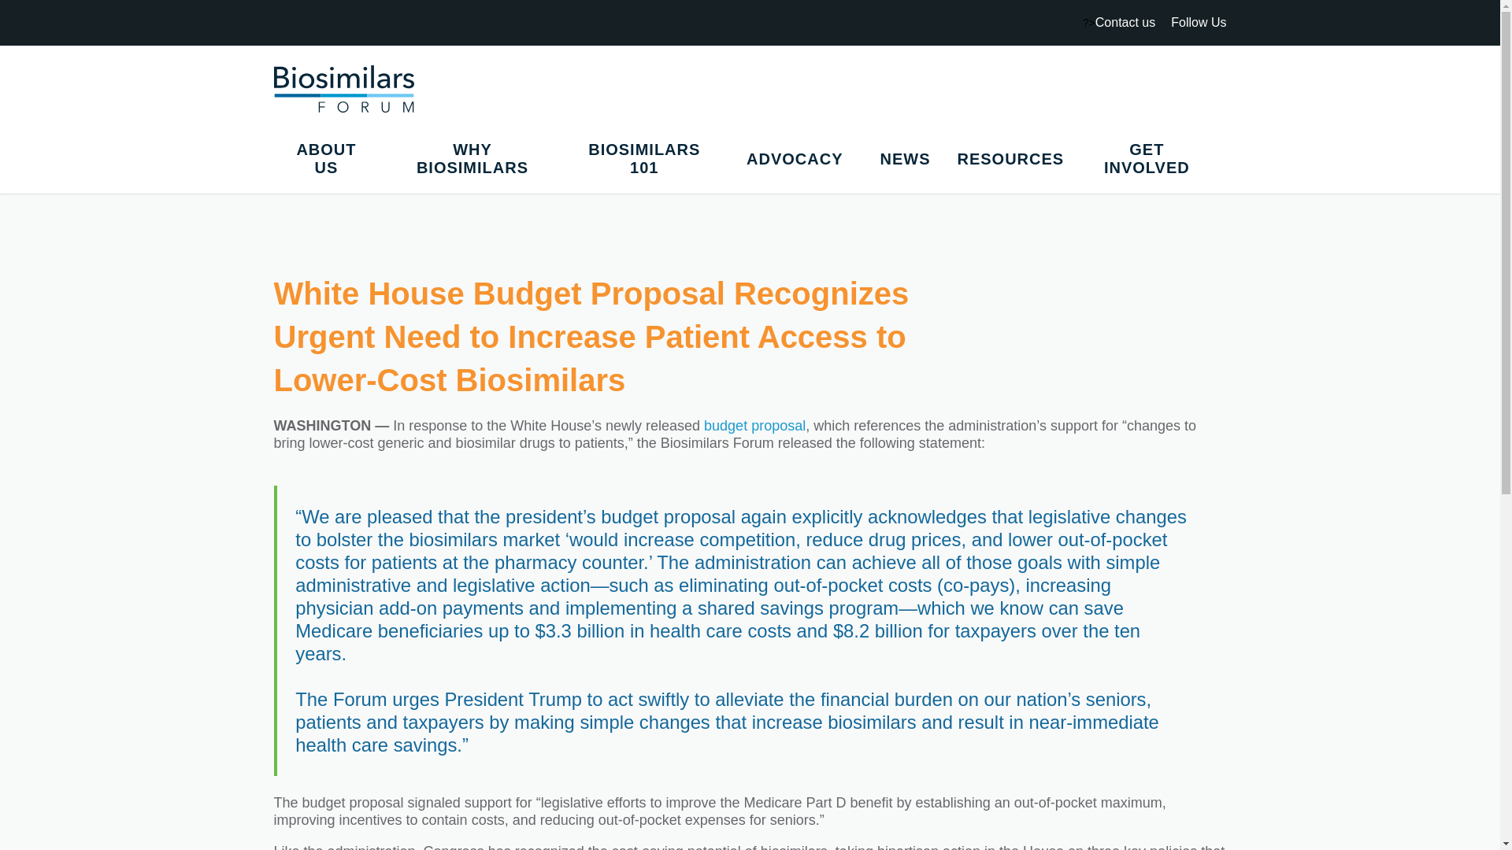 The width and height of the screenshot is (1512, 850). I want to click on Contact us, so click(1125, 22).